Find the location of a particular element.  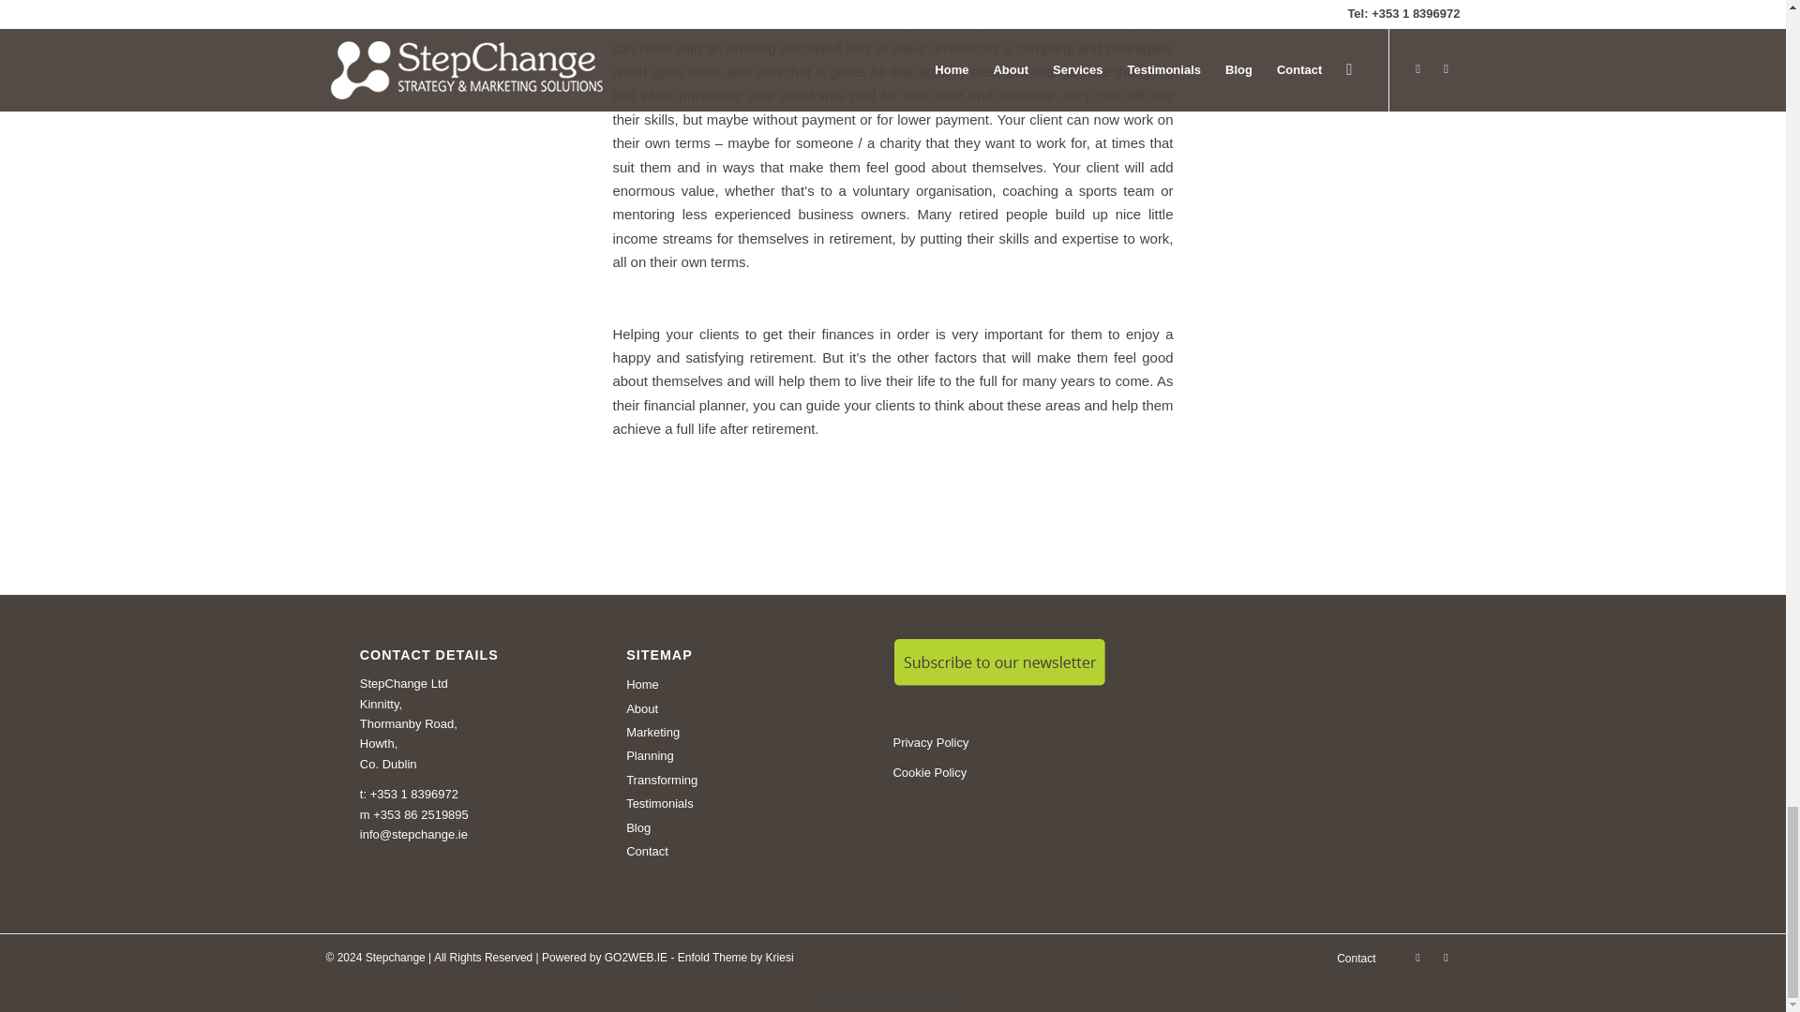

LinkedIn is located at coordinates (1446, 957).